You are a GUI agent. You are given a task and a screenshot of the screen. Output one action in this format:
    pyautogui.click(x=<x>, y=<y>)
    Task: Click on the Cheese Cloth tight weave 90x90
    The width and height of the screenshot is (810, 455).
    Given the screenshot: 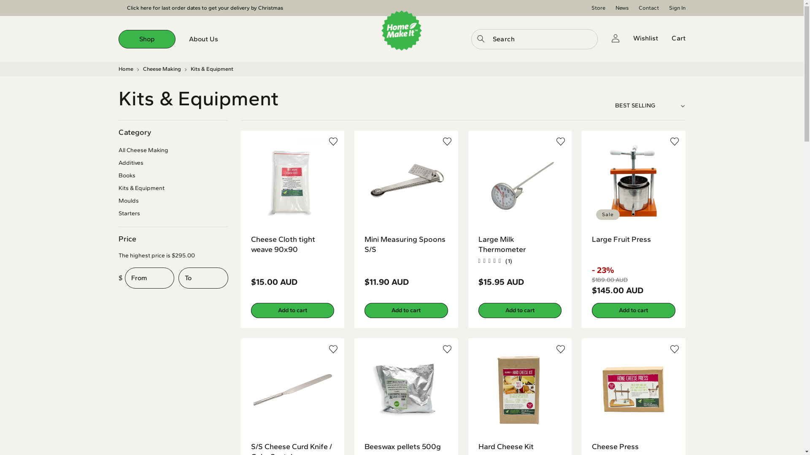 What is the action you would take?
    pyautogui.click(x=292, y=244)
    